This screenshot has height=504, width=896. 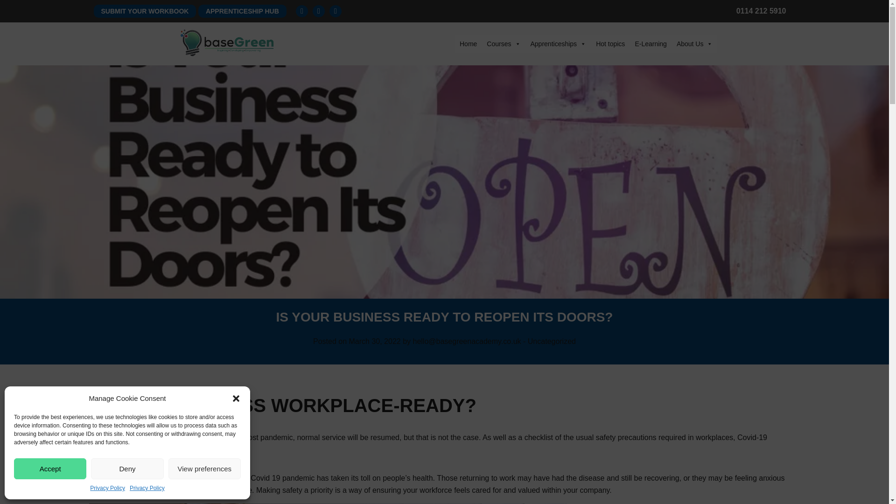 What do you see at coordinates (145, 11) in the screenshot?
I see `SUBMIT YOUR WORKBOOK` at bounding box center [145, 11].